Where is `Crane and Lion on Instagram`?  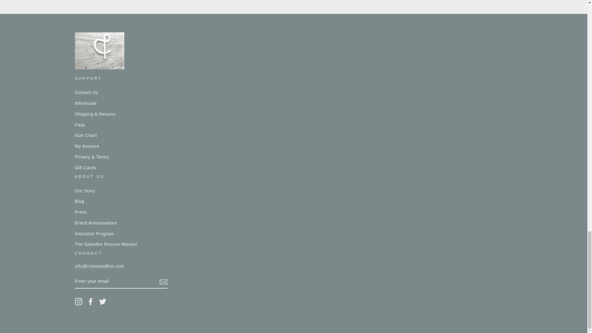
Crane and Lion on Instagram is located at coordinates (78, 302).